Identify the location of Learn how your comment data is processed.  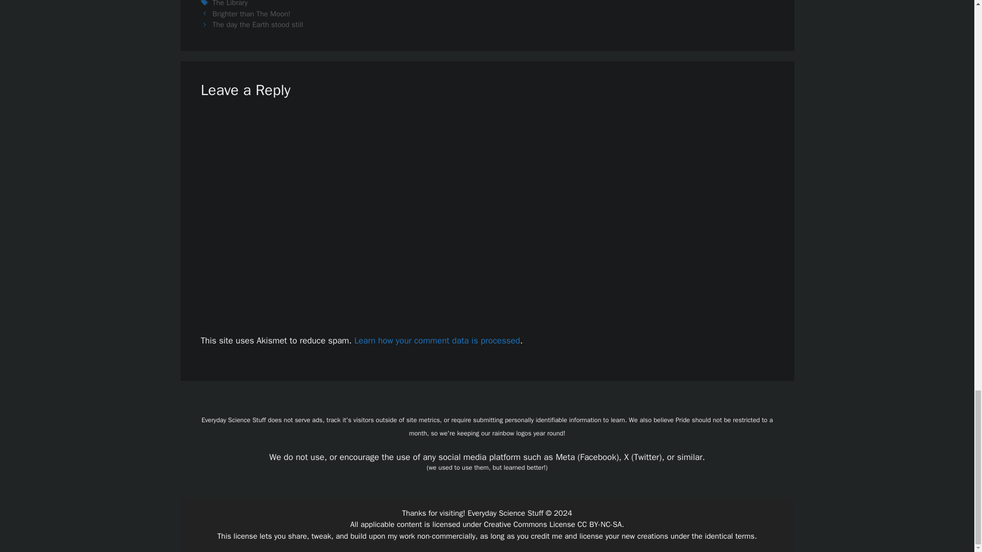
(437, 340).